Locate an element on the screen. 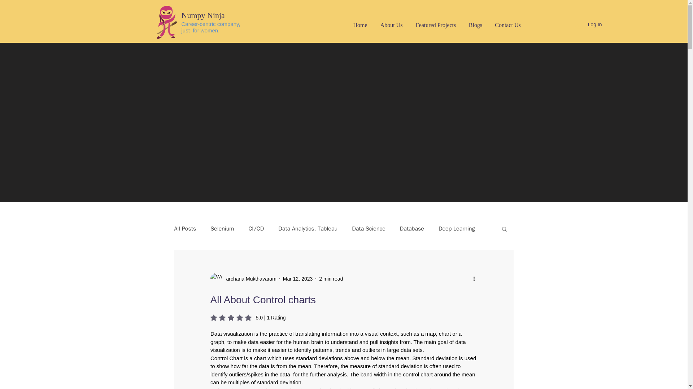 The width and height of the screenshot is (693, 389). Numpy Ninja is located at coordinates (203, 15).